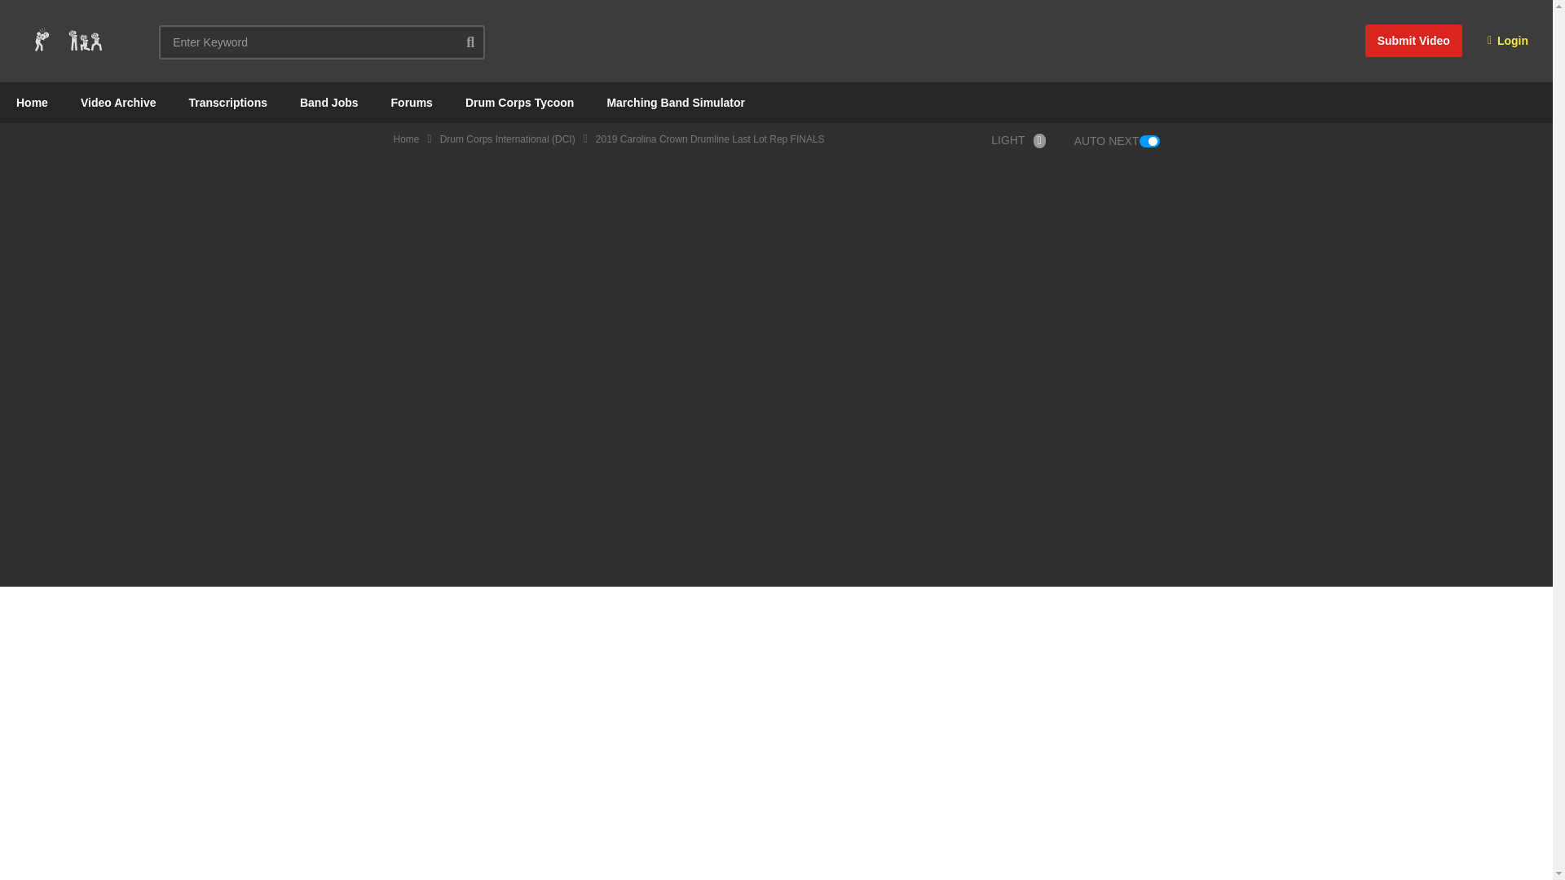  What do you see at coordinates (1022, 140) in the screenshot?
I see `LIGHT` at bounding box center [1022, 140].